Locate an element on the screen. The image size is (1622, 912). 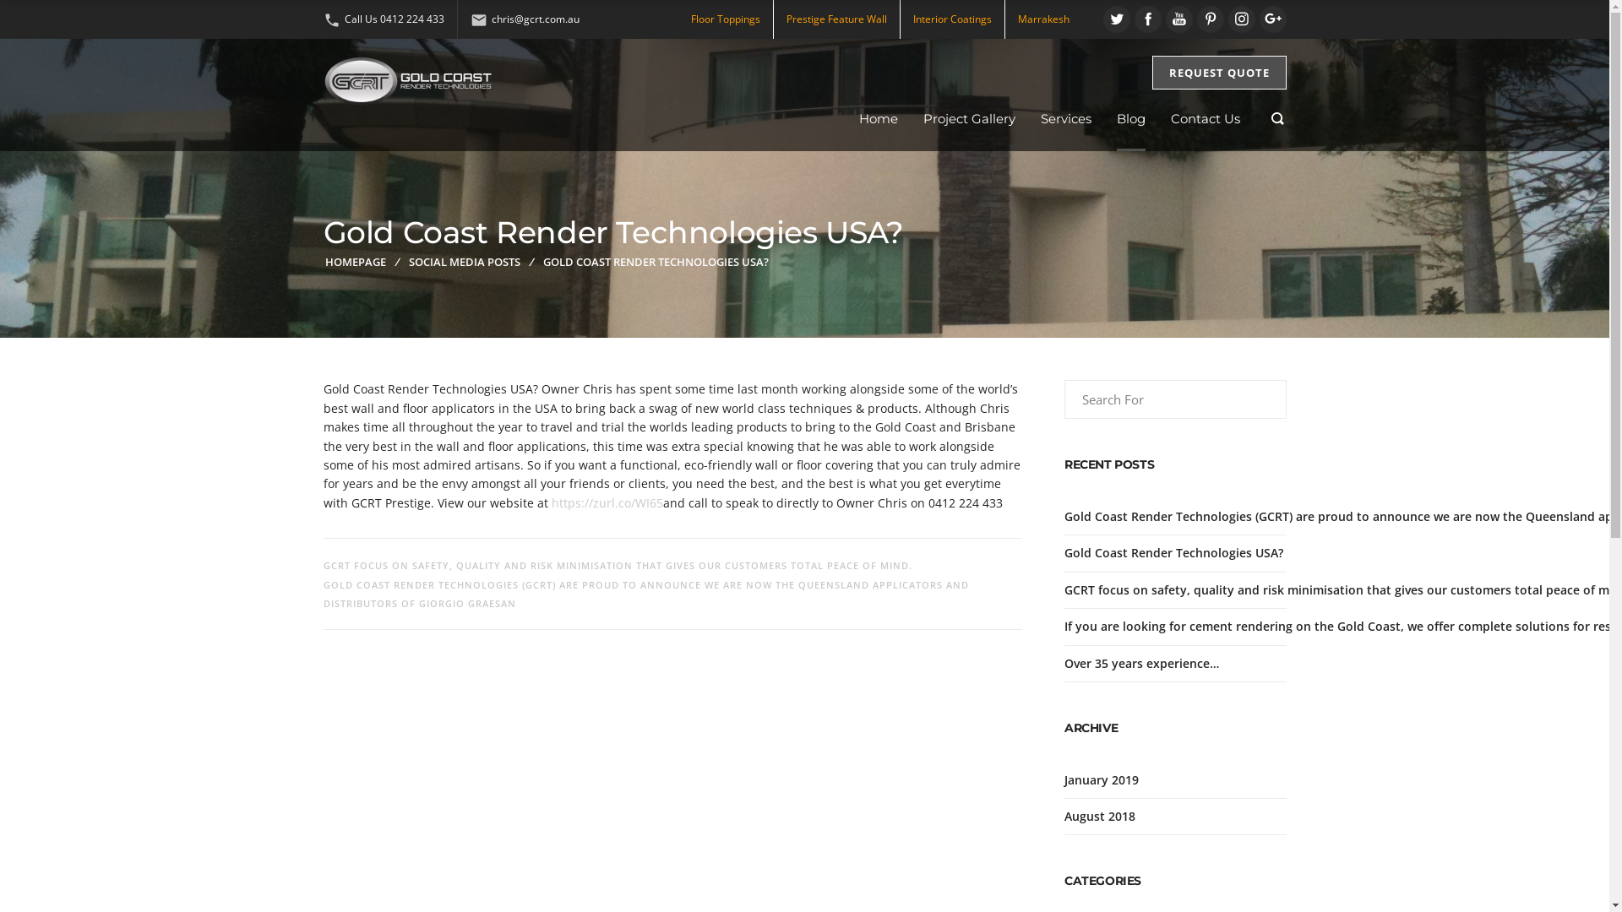
Search for: is located at coordinates (1176, 399).